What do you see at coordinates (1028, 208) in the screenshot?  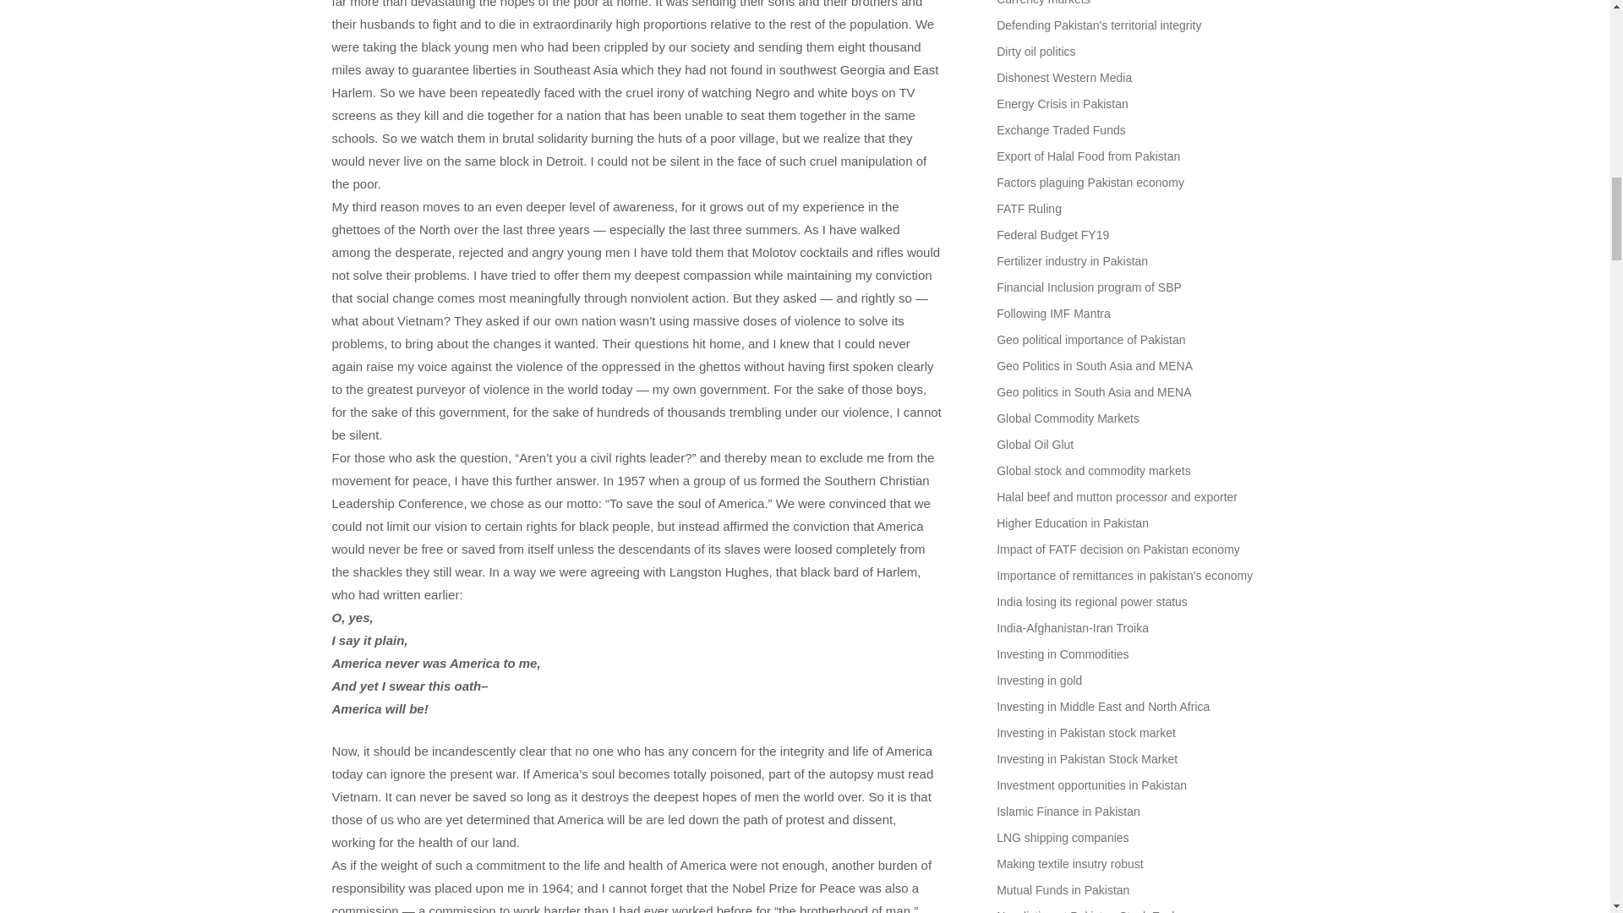 I see `FATF Ruling` at bounding box center [1028, 208].